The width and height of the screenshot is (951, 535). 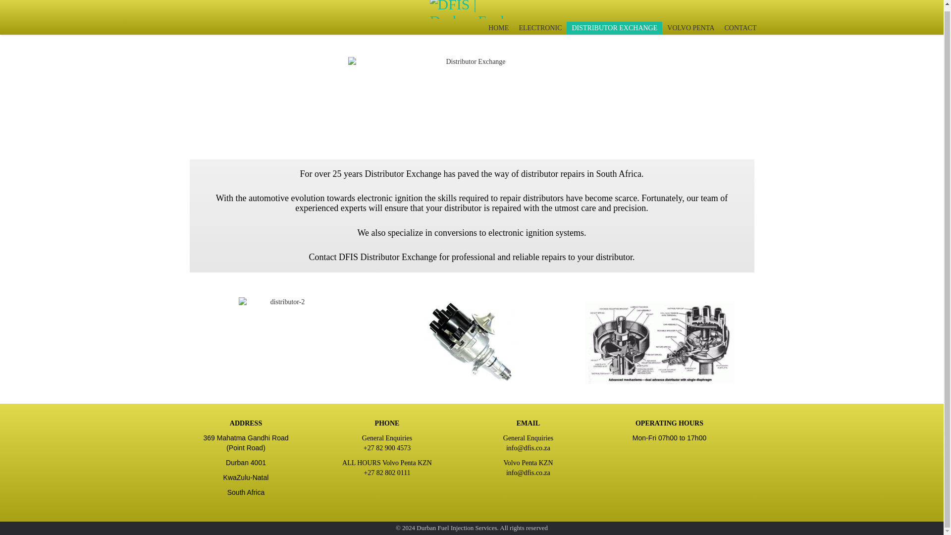 I want to click on Distributor Exchange, so click(x=472, y=96).